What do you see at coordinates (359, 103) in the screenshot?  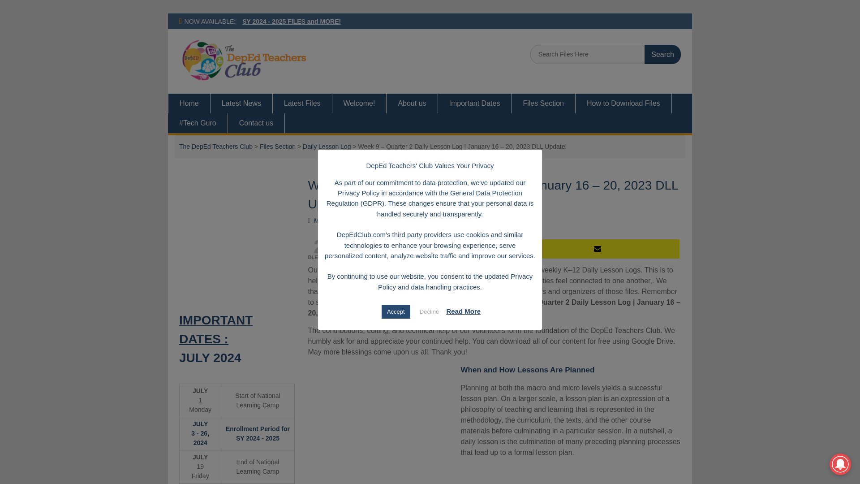 I see `Welcome!` at bounding box center [359, 103].